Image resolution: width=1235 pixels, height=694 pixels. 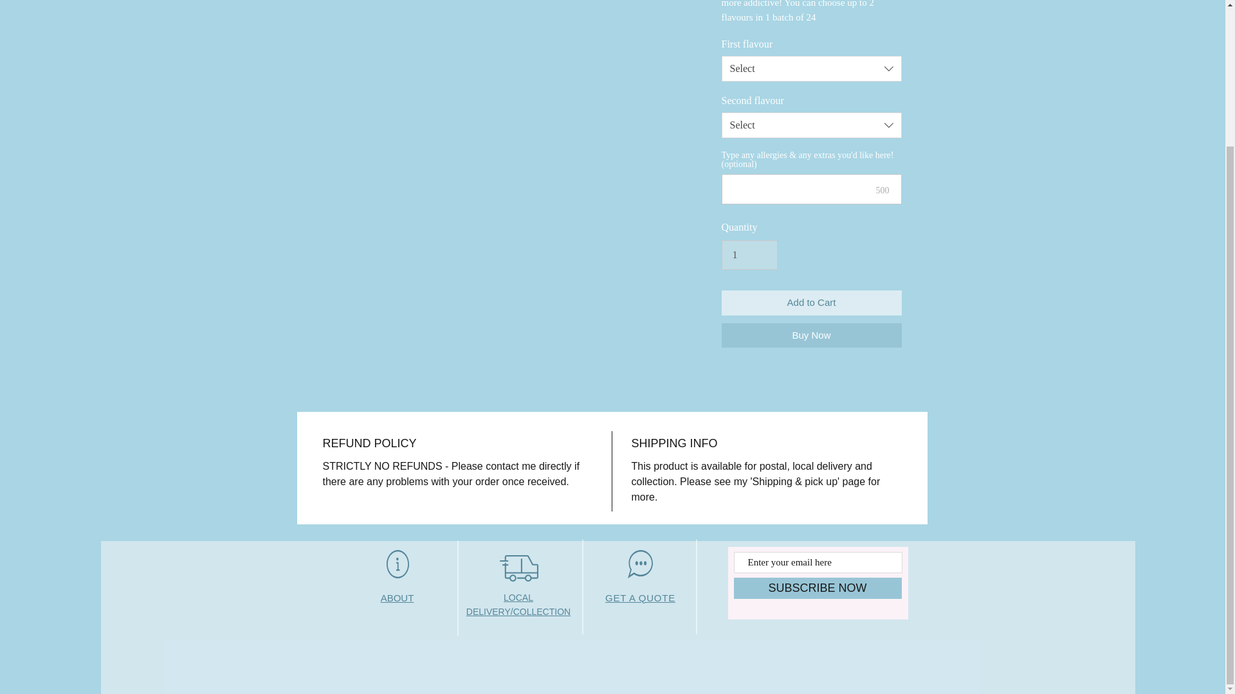 What do you see at coordinates (640, 598) in the screenshot?
I see `GET A QUOTE` at bounding box center [640, 598].